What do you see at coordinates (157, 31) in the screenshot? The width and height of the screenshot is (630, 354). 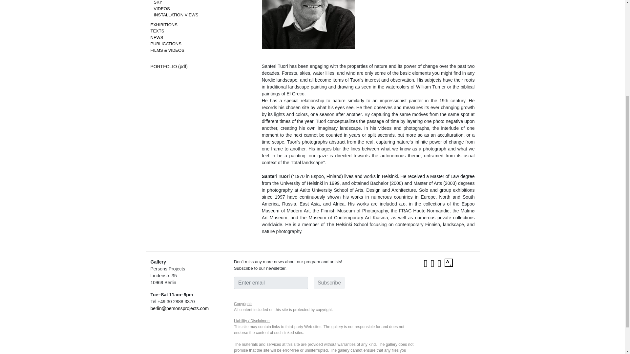 I see `TEXTS` at bounding box center [157, 31].